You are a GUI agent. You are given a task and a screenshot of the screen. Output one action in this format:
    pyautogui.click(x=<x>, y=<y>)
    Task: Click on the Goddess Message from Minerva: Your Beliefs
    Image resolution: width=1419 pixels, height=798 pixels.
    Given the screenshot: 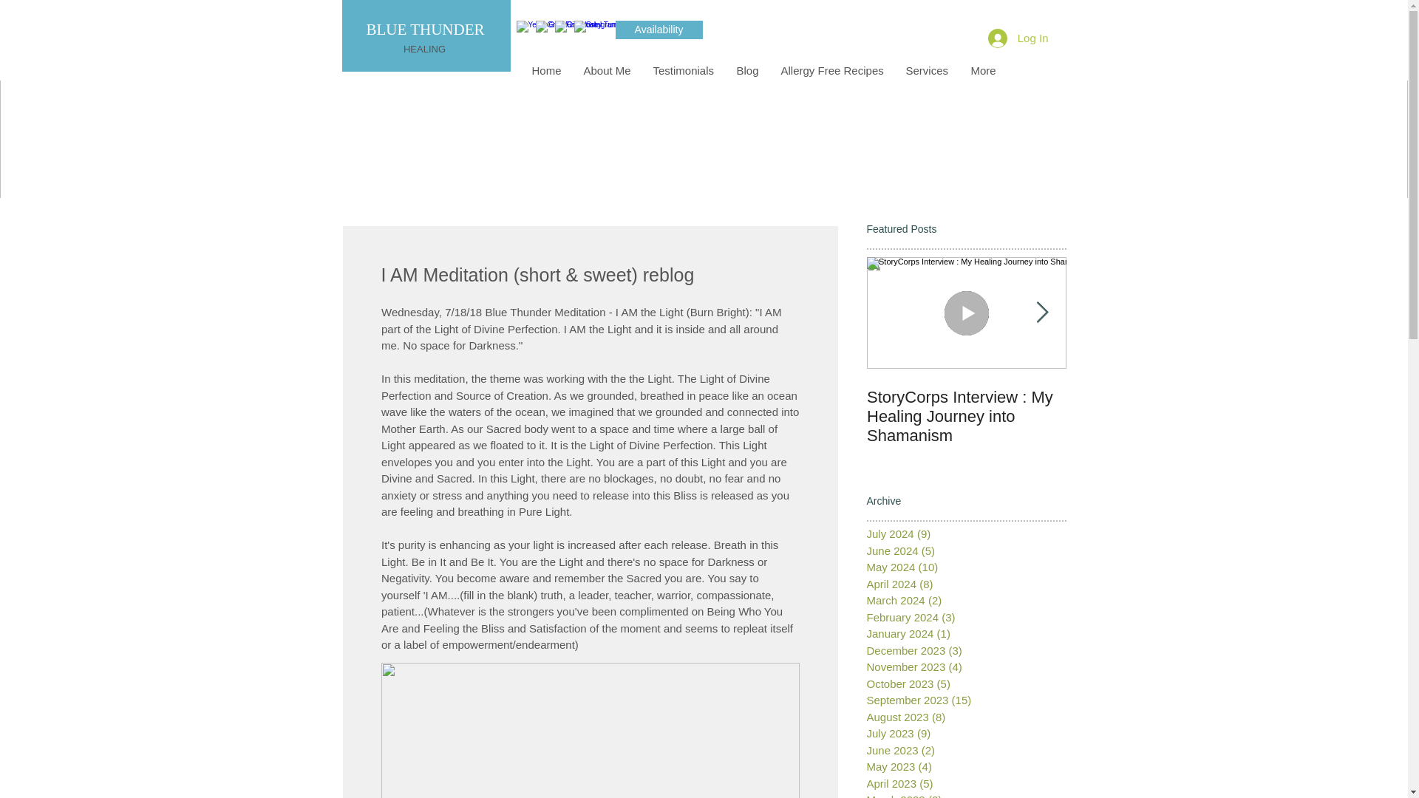 What is the action you would take?
    pyautogui.click(x=1165, y=406)
    